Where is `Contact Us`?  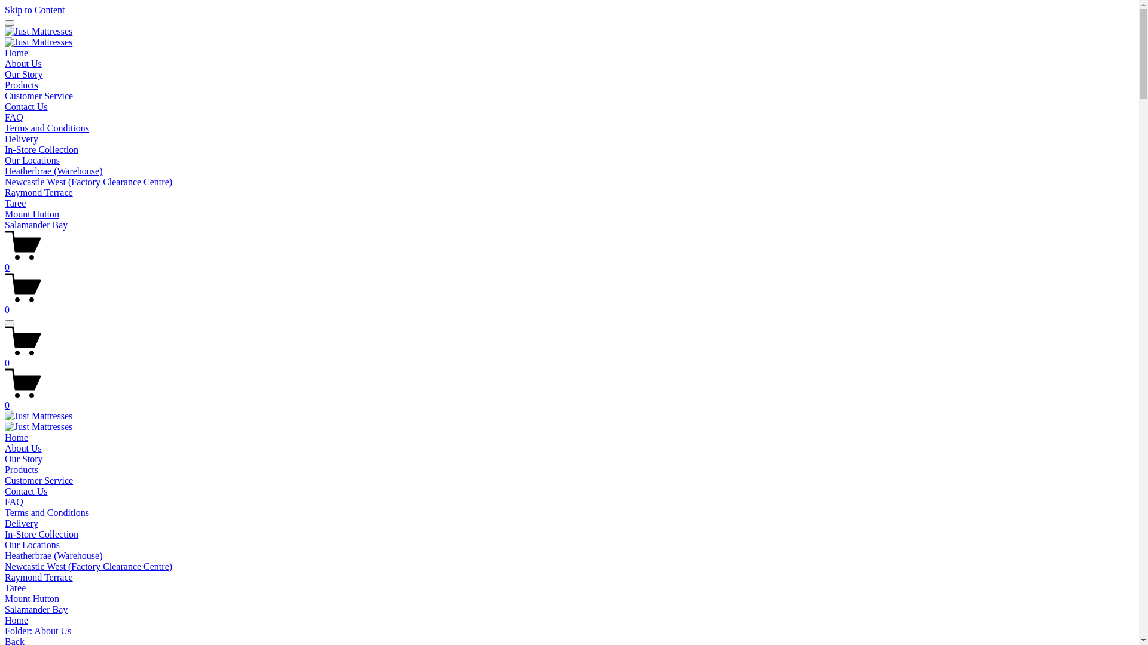
Contact Us is located at coordinates (26, 106).